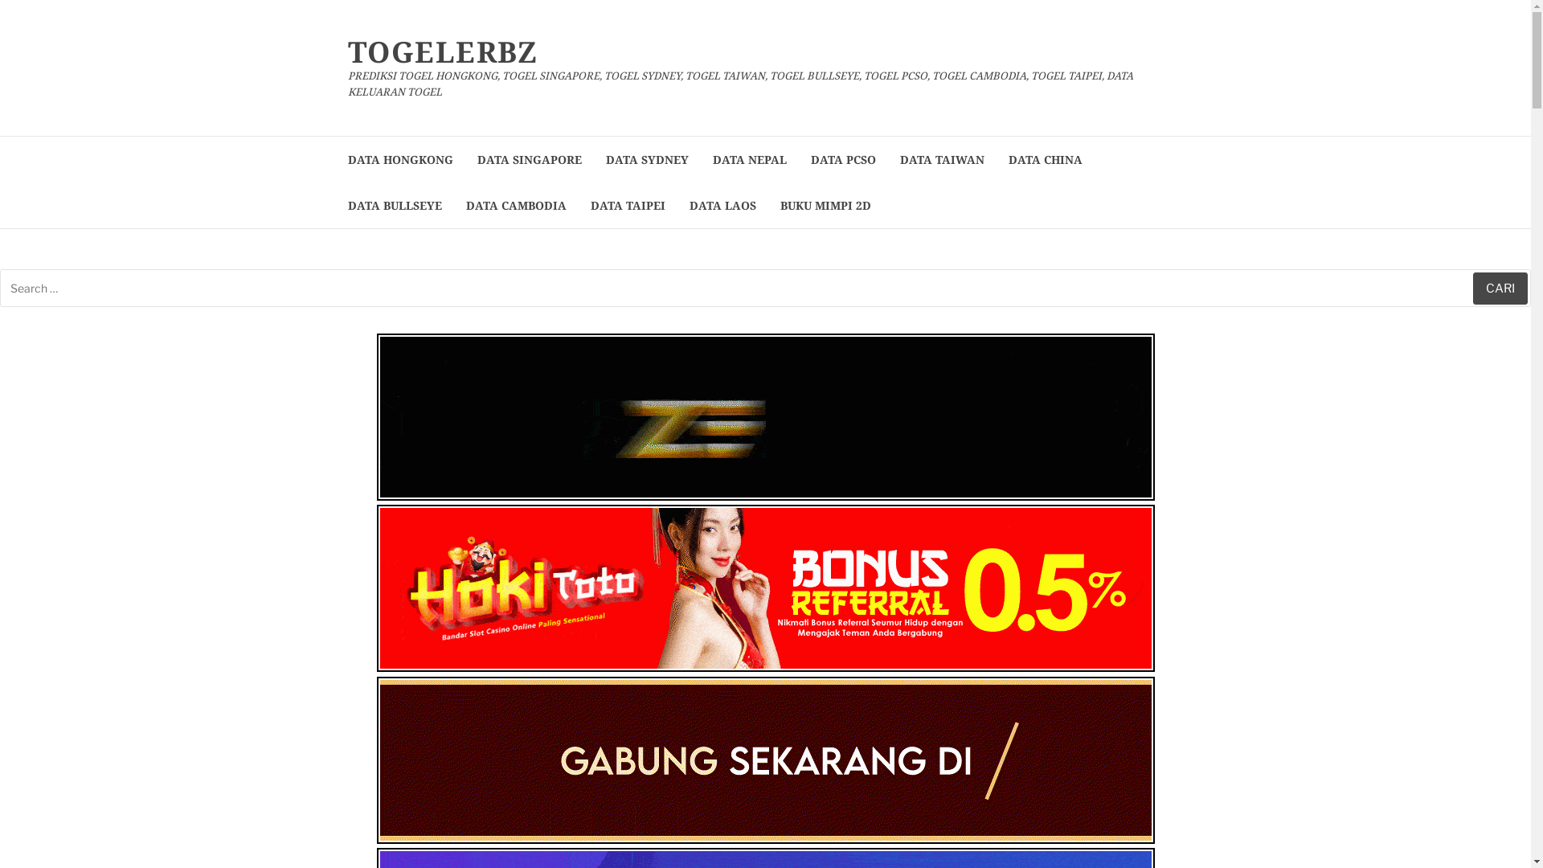 Image resolution: width=1543 pixels, height=868 pixels. Describe the element at coordinates (516, 206) in the screenshot. I see `DATA CAMBODIA` at that location.